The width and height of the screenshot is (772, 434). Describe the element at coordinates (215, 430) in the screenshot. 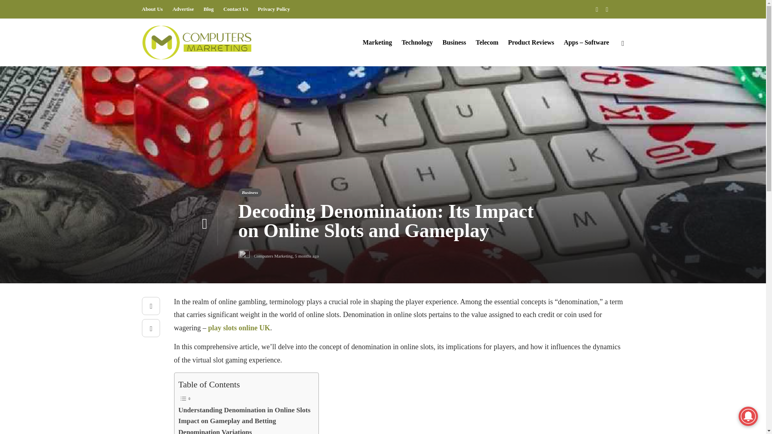

I see `Denomination Variations` at that location.